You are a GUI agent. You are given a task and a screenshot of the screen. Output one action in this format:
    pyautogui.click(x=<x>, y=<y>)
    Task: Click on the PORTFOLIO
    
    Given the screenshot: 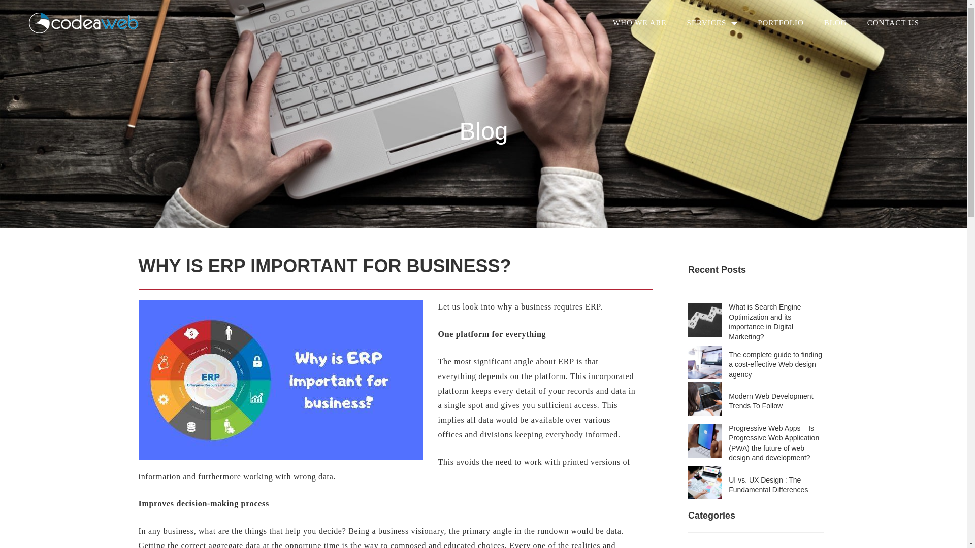 What is the action you would take?
    pyautogui.click(x=790, y=18)
    